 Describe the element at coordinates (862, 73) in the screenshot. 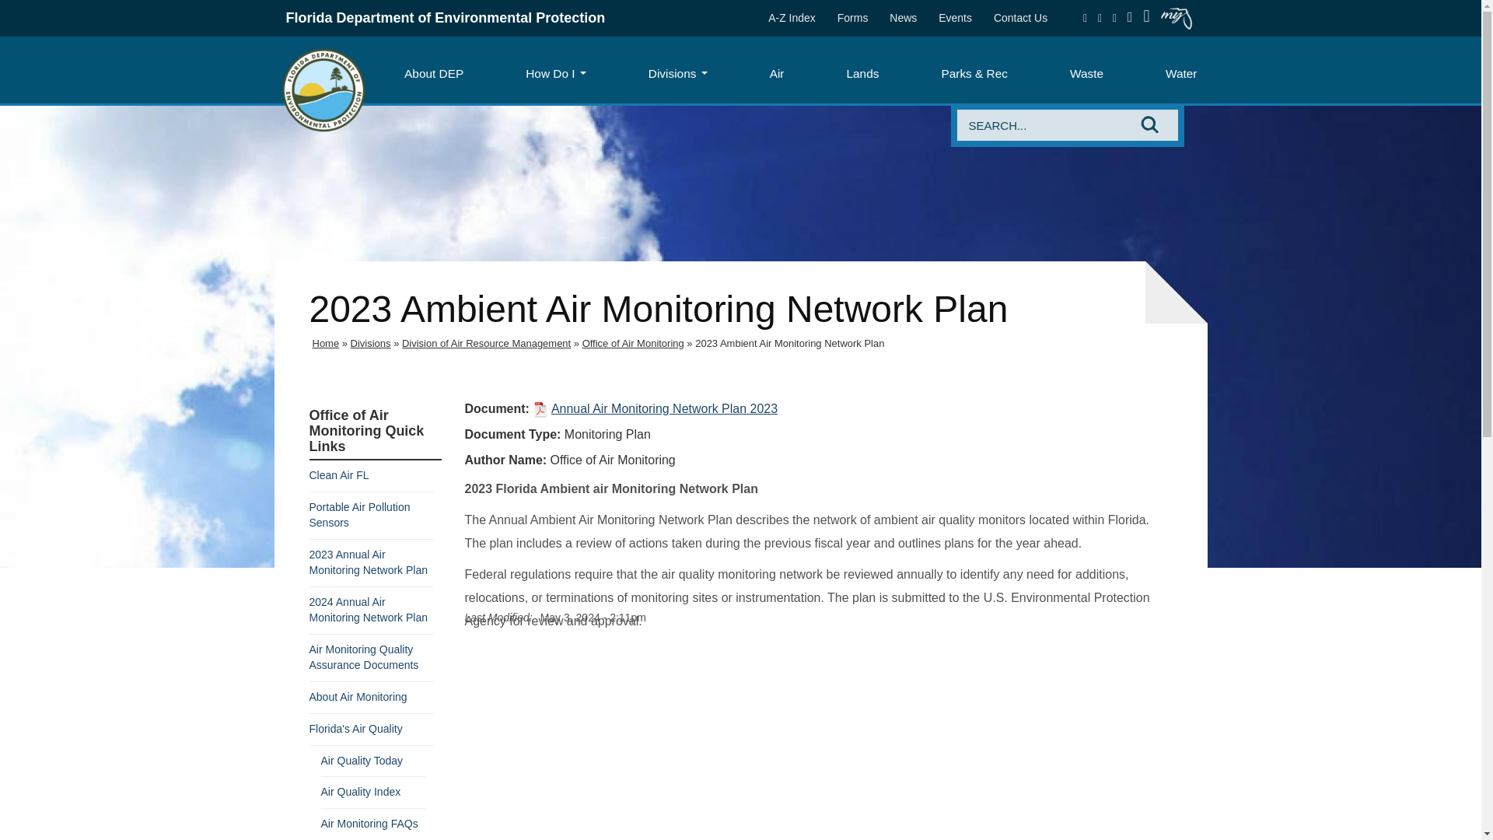

I see `Lands Topics` at that location.